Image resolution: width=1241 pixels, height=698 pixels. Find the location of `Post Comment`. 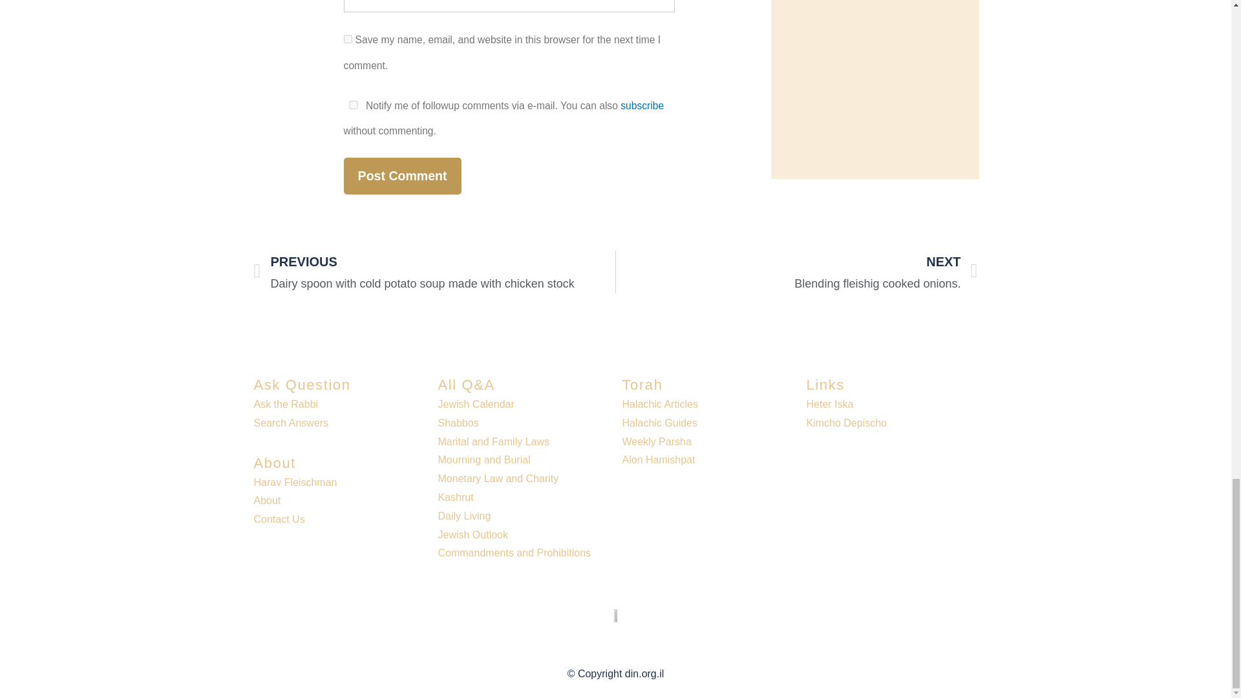

Post Comment is located at coordinates (402, 176).